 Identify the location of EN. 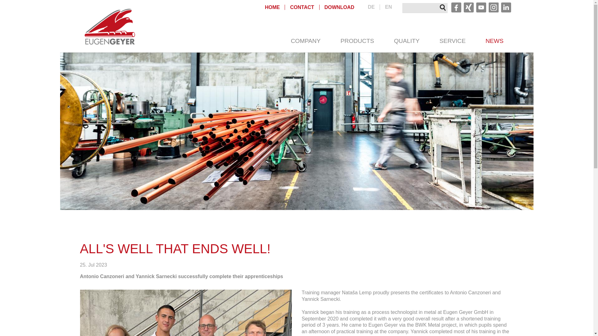
(389, 7).